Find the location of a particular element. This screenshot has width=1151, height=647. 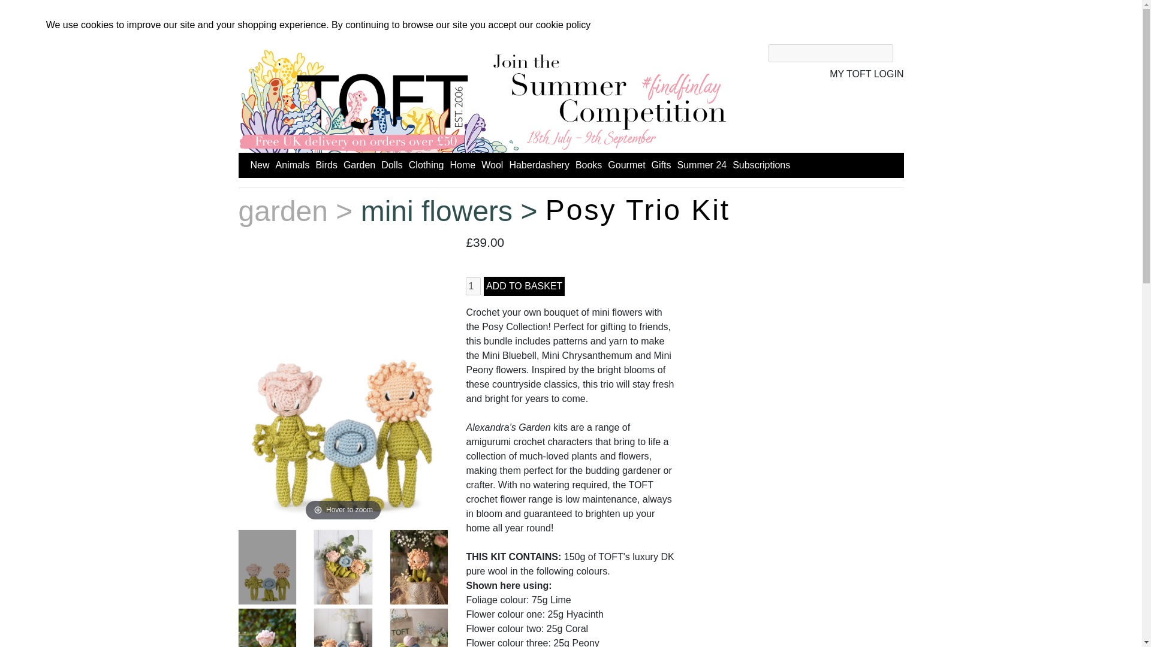

Add to Basket is located at coordinates (524, 286).